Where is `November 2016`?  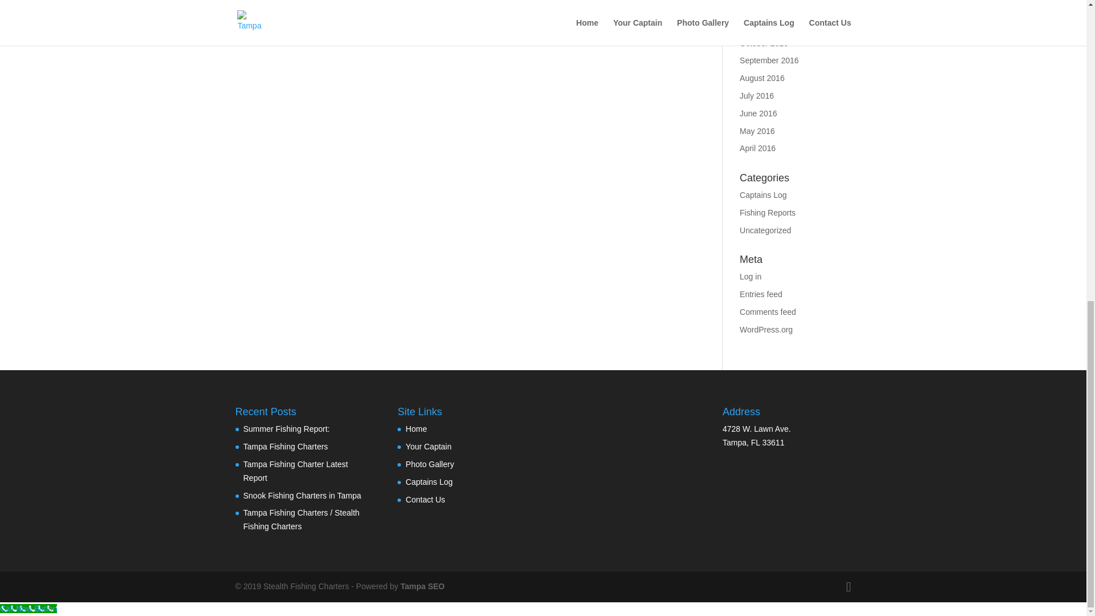
November 2016 is located at coordinates (768, 25).